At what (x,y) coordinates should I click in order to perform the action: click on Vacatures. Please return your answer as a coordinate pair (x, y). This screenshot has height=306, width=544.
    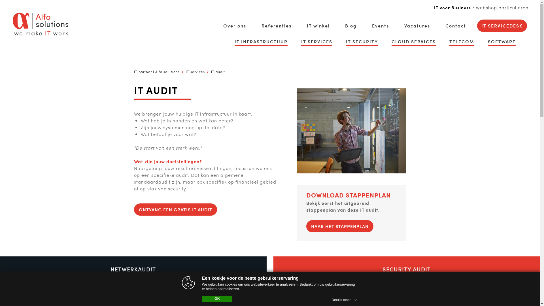
    Looking at the image, I should click on (417, 26).